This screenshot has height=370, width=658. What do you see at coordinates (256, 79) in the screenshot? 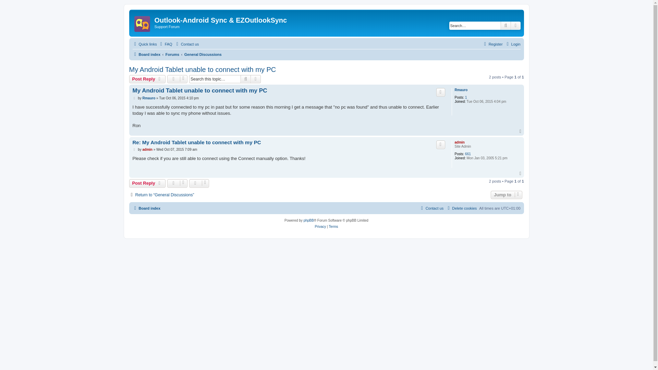
I see `Advanced search` at bounding box center [256, 79].